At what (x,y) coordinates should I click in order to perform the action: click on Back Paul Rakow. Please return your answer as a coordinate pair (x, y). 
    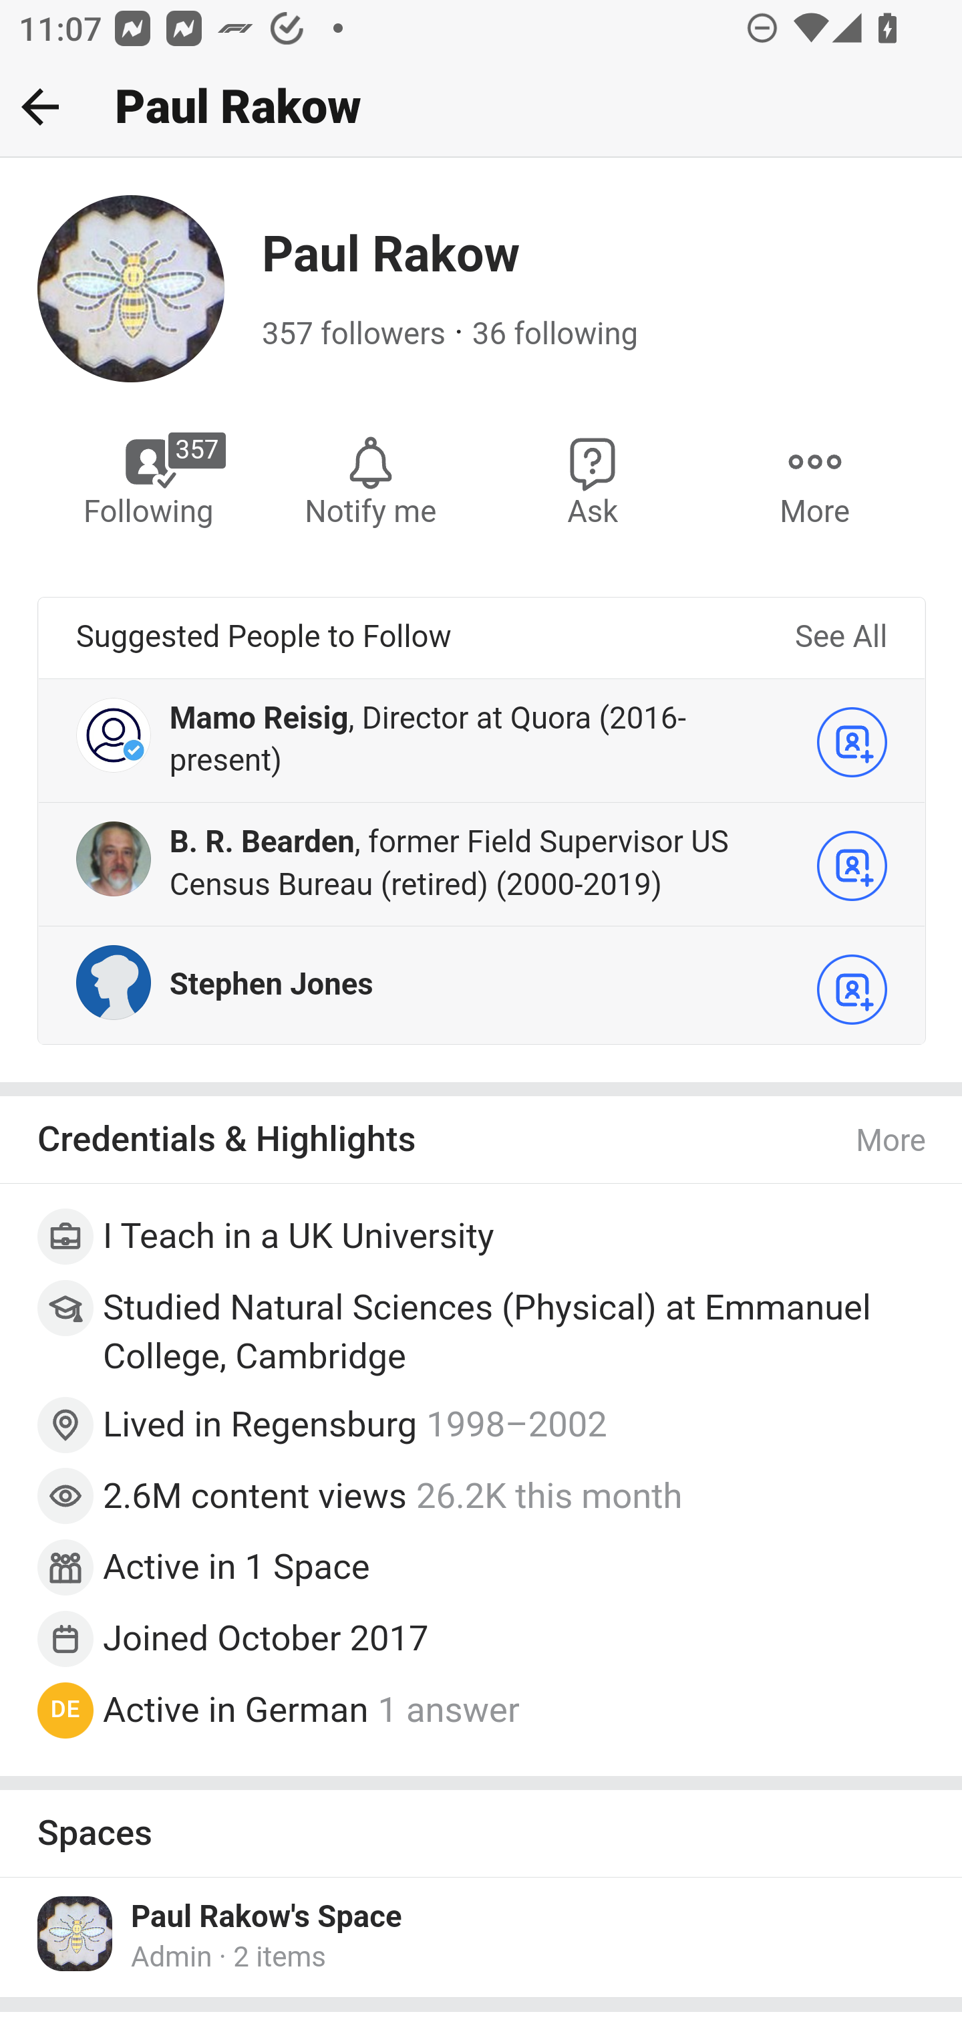
    Looking at the image, I should click on (481, 108).